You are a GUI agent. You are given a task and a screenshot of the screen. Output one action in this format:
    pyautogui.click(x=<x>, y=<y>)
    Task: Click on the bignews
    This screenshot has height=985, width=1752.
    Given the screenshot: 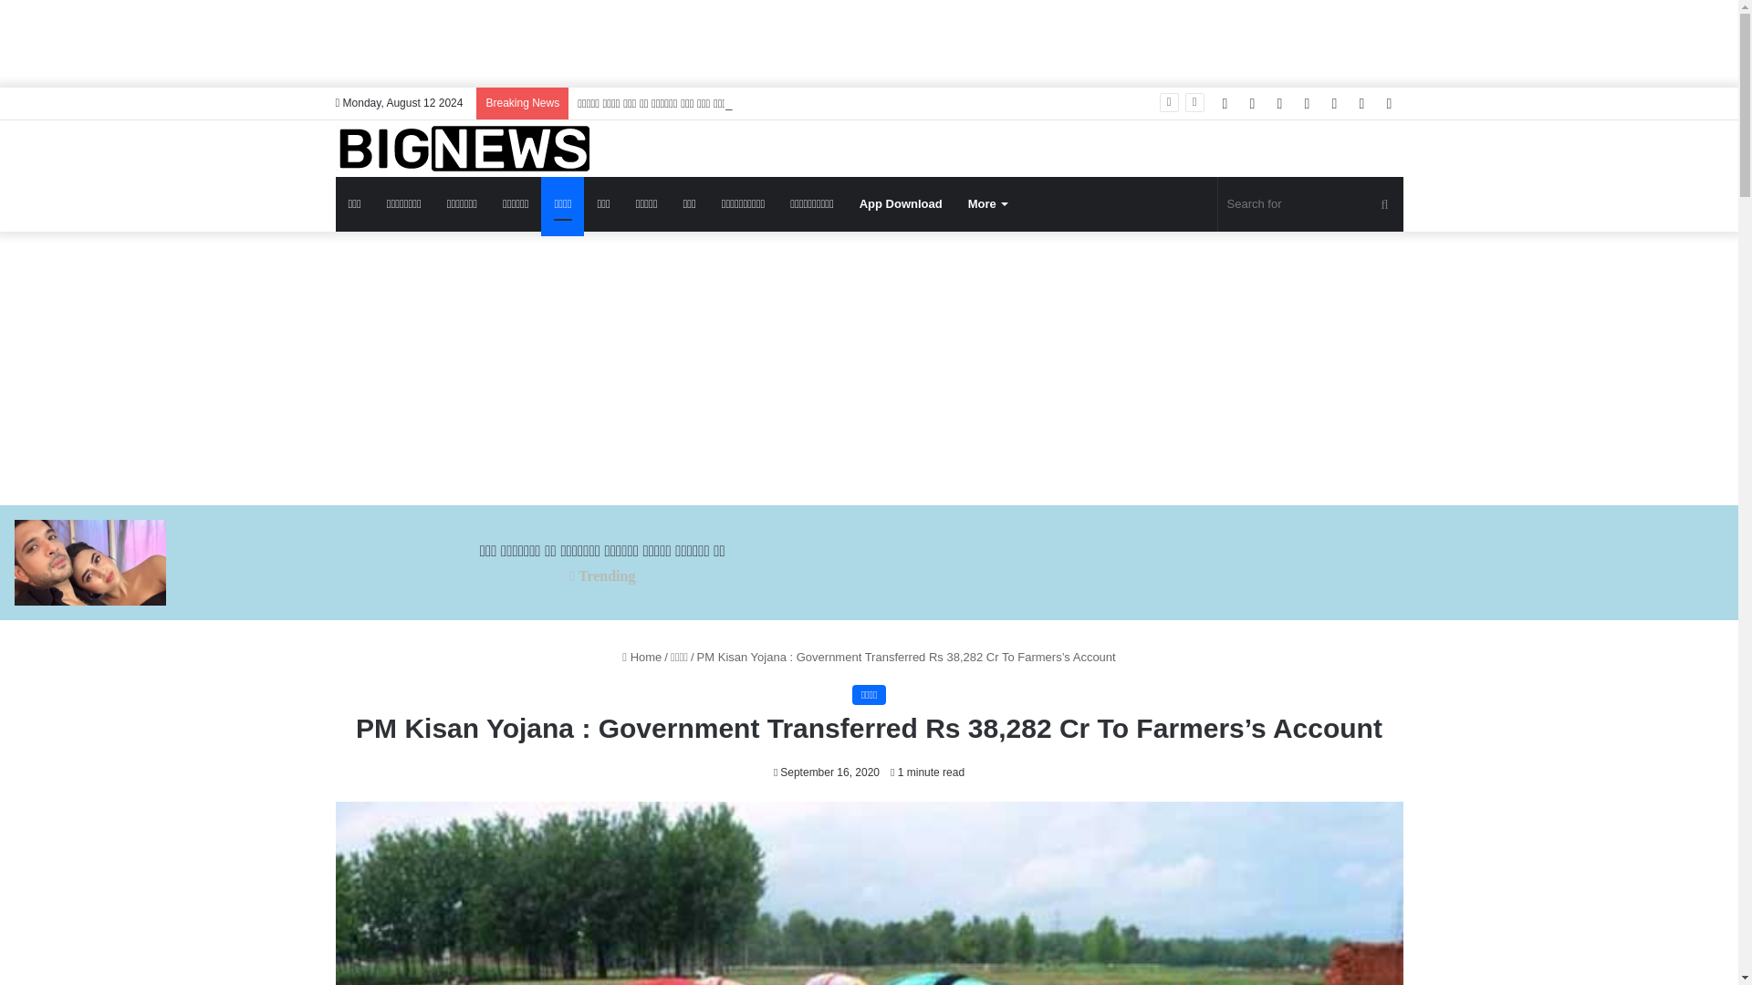 What is the action you would take?
    pyautogui.click(x=462, y=148)
    